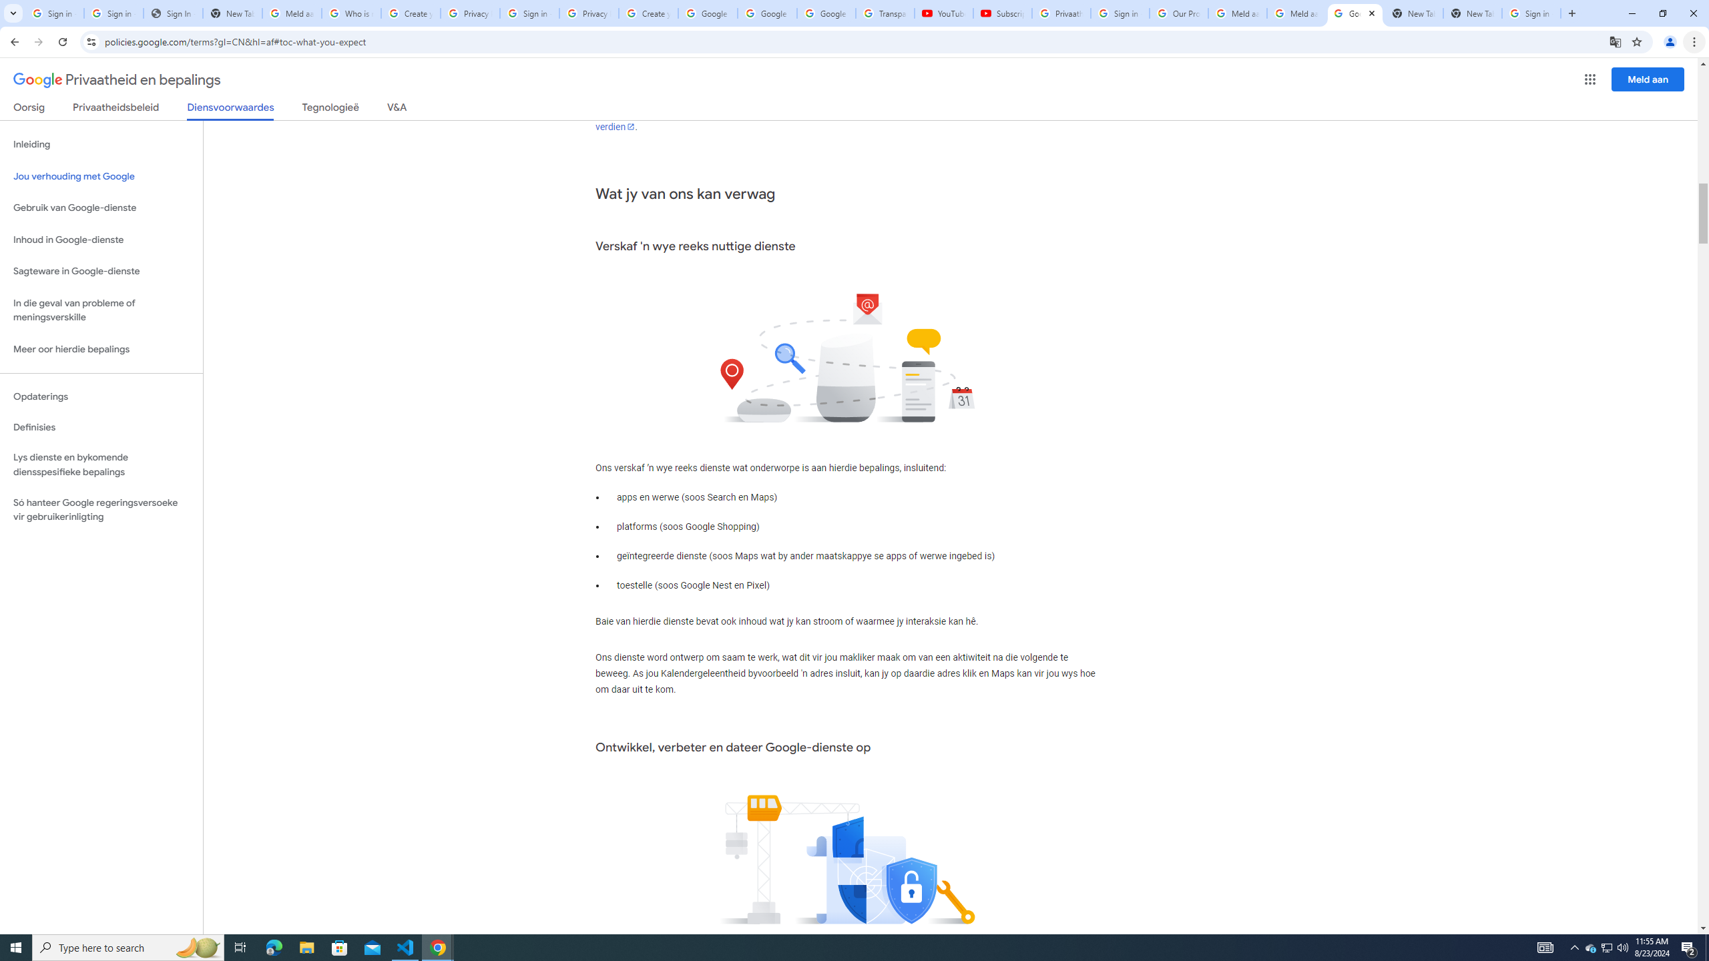 The width and height of the screenshot is (1709, 961). I want to click on Sign in - Google Accounts, so click(114, 13).